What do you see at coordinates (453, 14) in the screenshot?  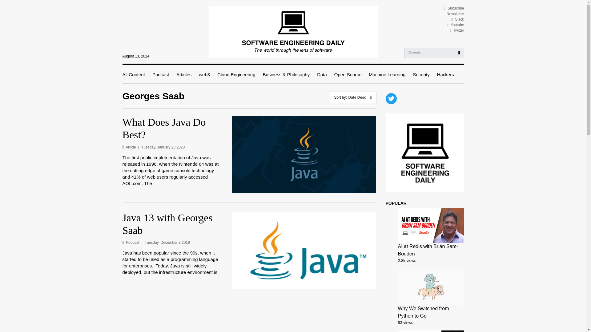 I see `Newsletter` at bounding box center [453, 14].